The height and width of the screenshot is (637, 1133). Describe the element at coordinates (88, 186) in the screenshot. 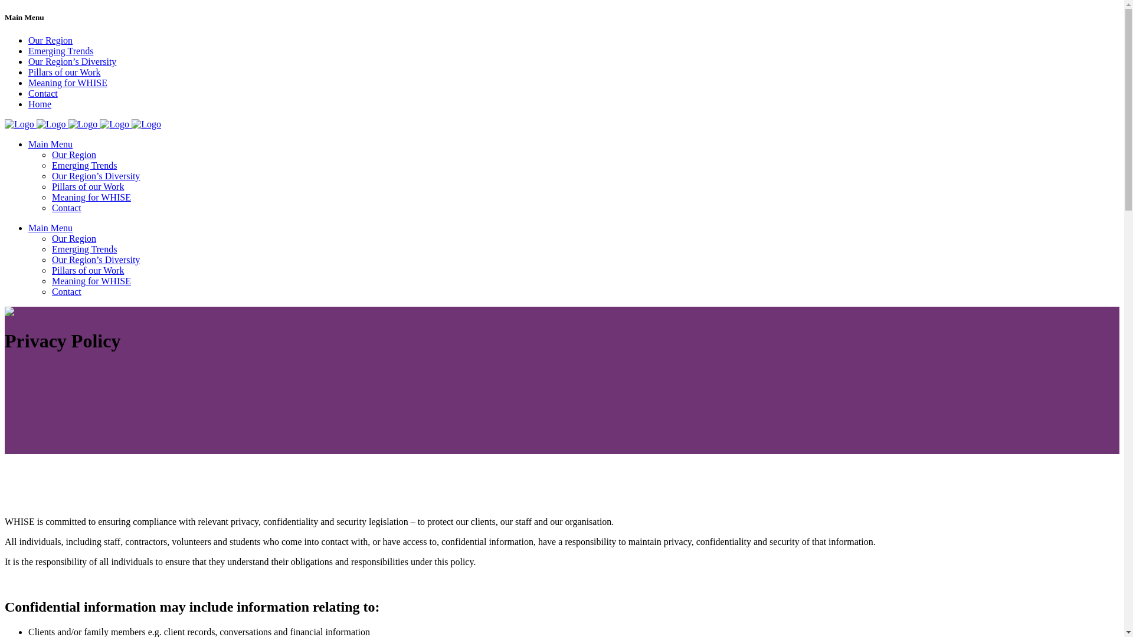

I see `Pillars of our Work` at that location.